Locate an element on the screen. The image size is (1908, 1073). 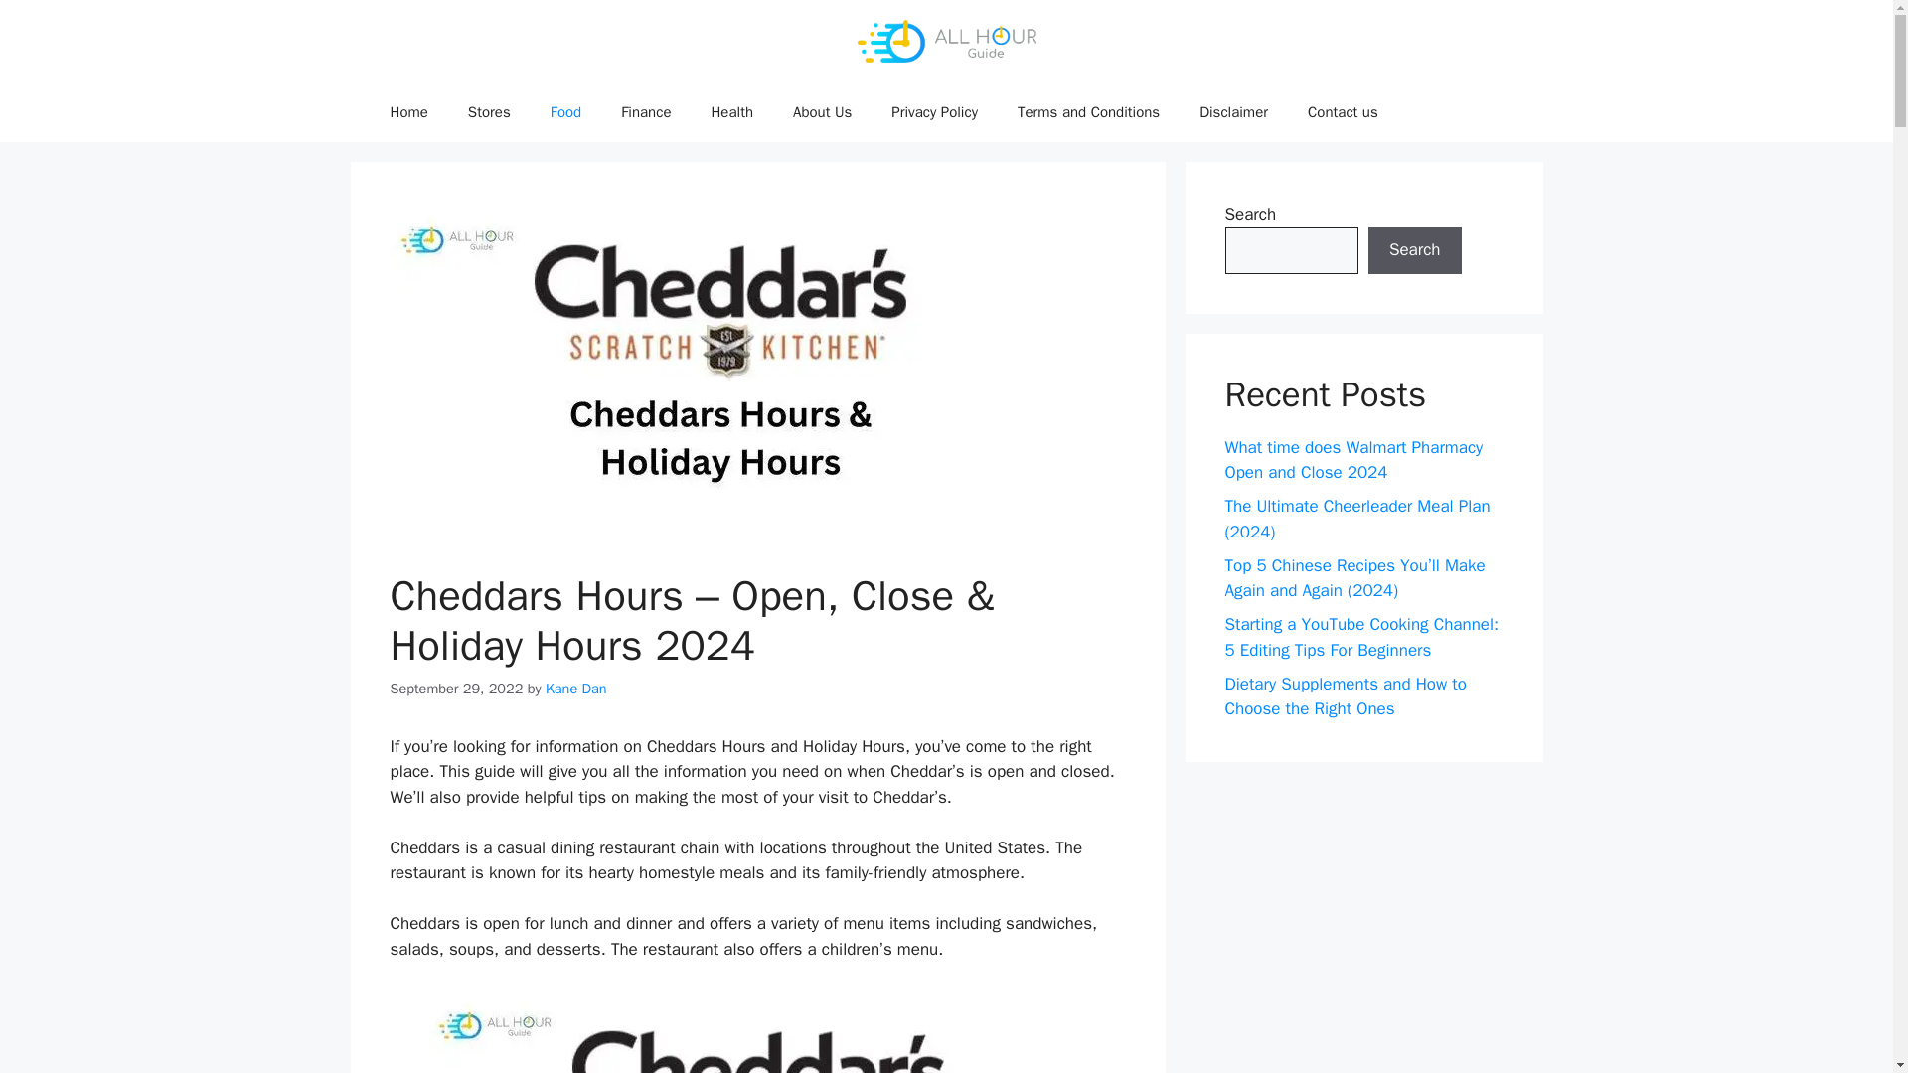
Terms and Conditions is located at coordinates (1088, 111).